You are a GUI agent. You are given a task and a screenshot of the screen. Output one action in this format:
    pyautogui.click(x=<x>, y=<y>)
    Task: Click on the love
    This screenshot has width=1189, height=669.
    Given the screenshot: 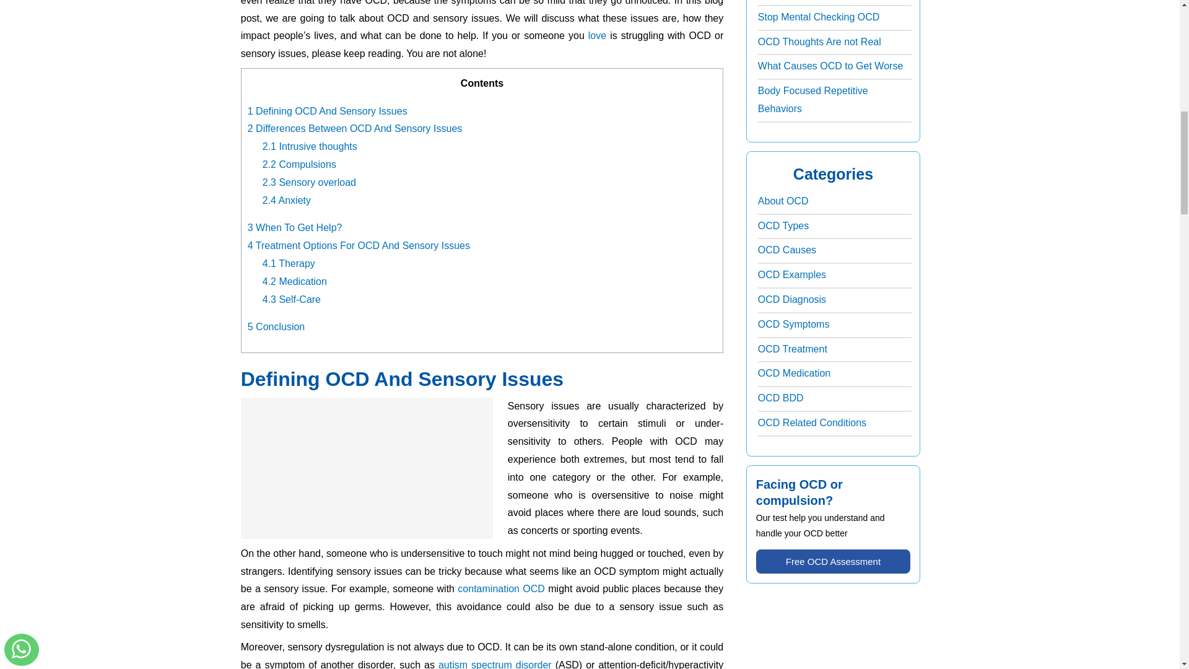 What is the action you would take?
    pyautogui.click(x=597, y=35)
    